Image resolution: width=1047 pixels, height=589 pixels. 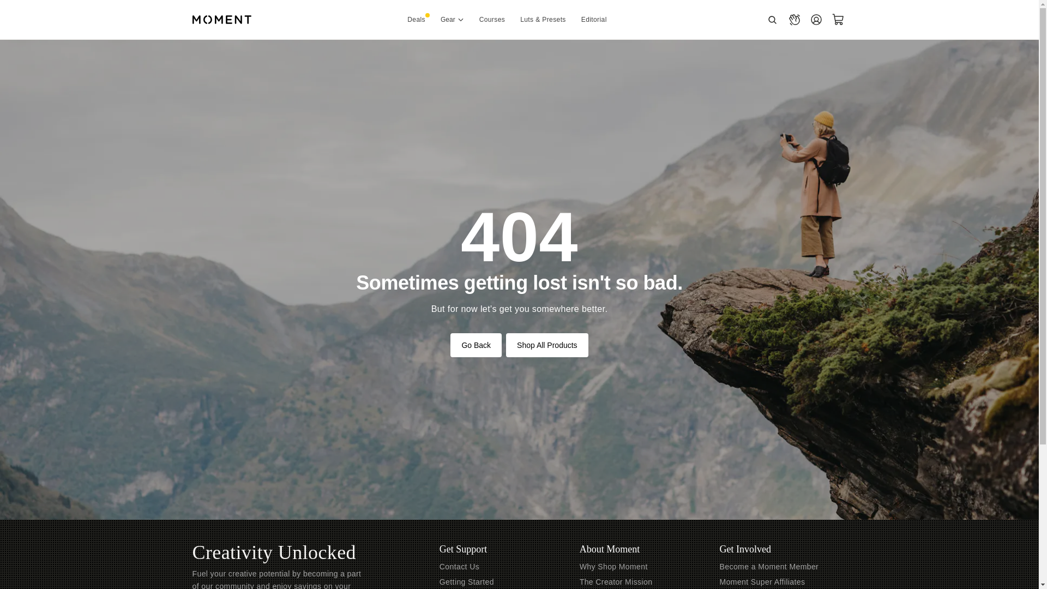 I want to click on Get Support, so click(x=464, y=549).